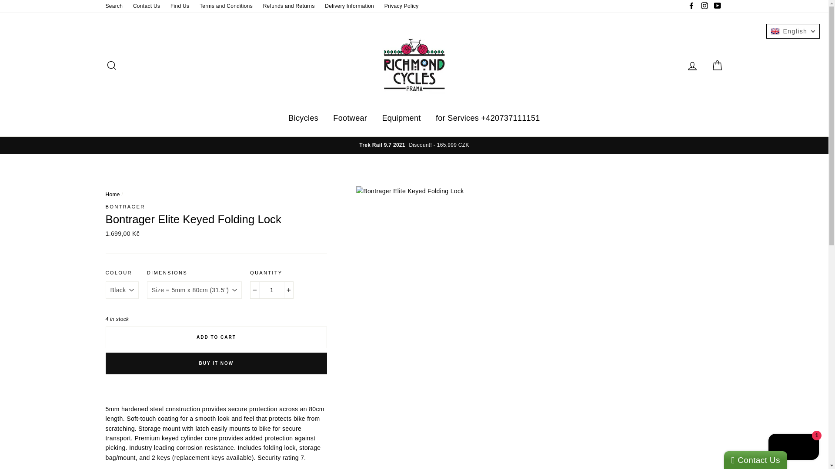  What do you see at coordinates (271, 290) in the screenshot?
I see `1` at bounding box center [271, 290].